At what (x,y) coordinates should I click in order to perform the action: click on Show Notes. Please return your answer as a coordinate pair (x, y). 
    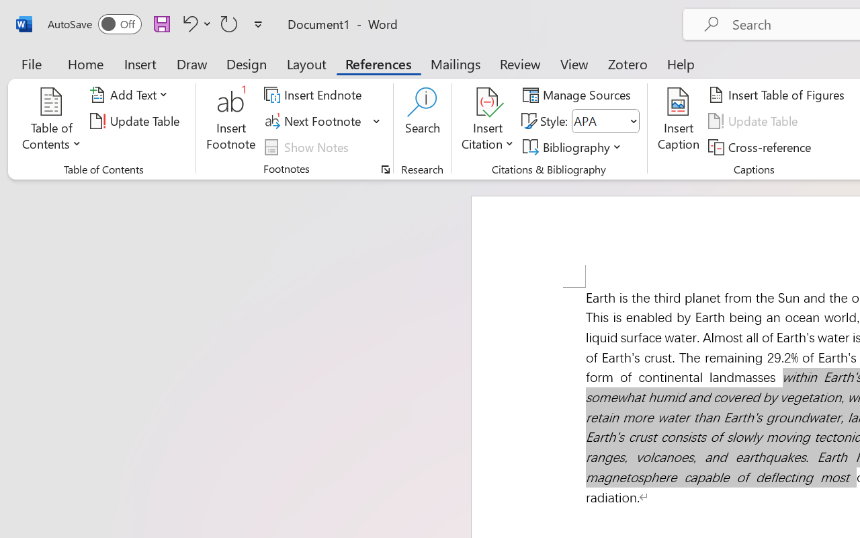
    Looking at the image, I should click on (308, 147).